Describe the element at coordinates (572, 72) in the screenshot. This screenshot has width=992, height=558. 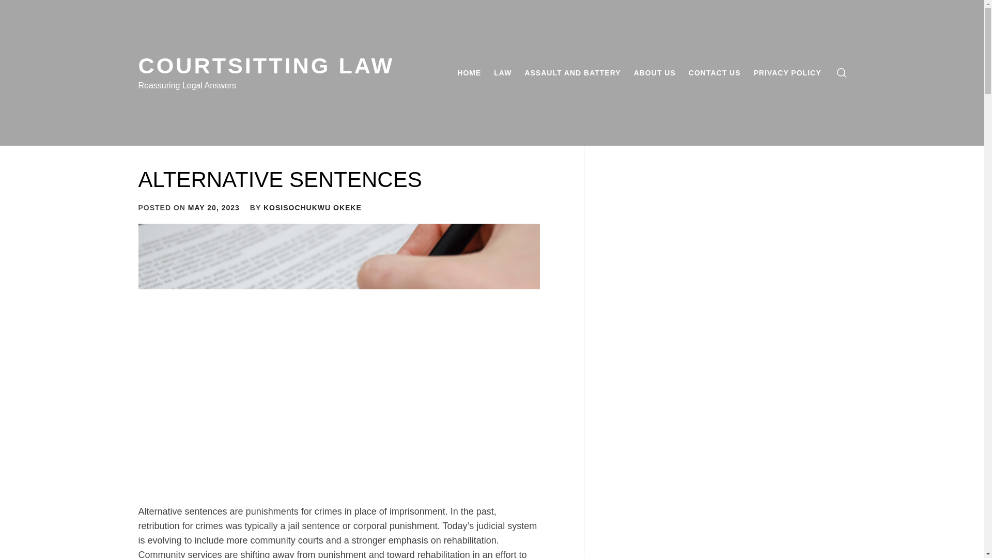
I see `ASSAULT AND BATTERY` at that location.